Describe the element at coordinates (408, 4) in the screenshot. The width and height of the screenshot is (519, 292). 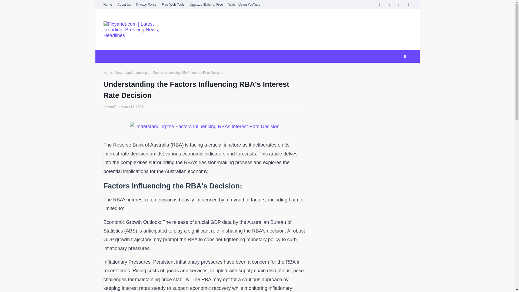
I see `telegram` at that location.